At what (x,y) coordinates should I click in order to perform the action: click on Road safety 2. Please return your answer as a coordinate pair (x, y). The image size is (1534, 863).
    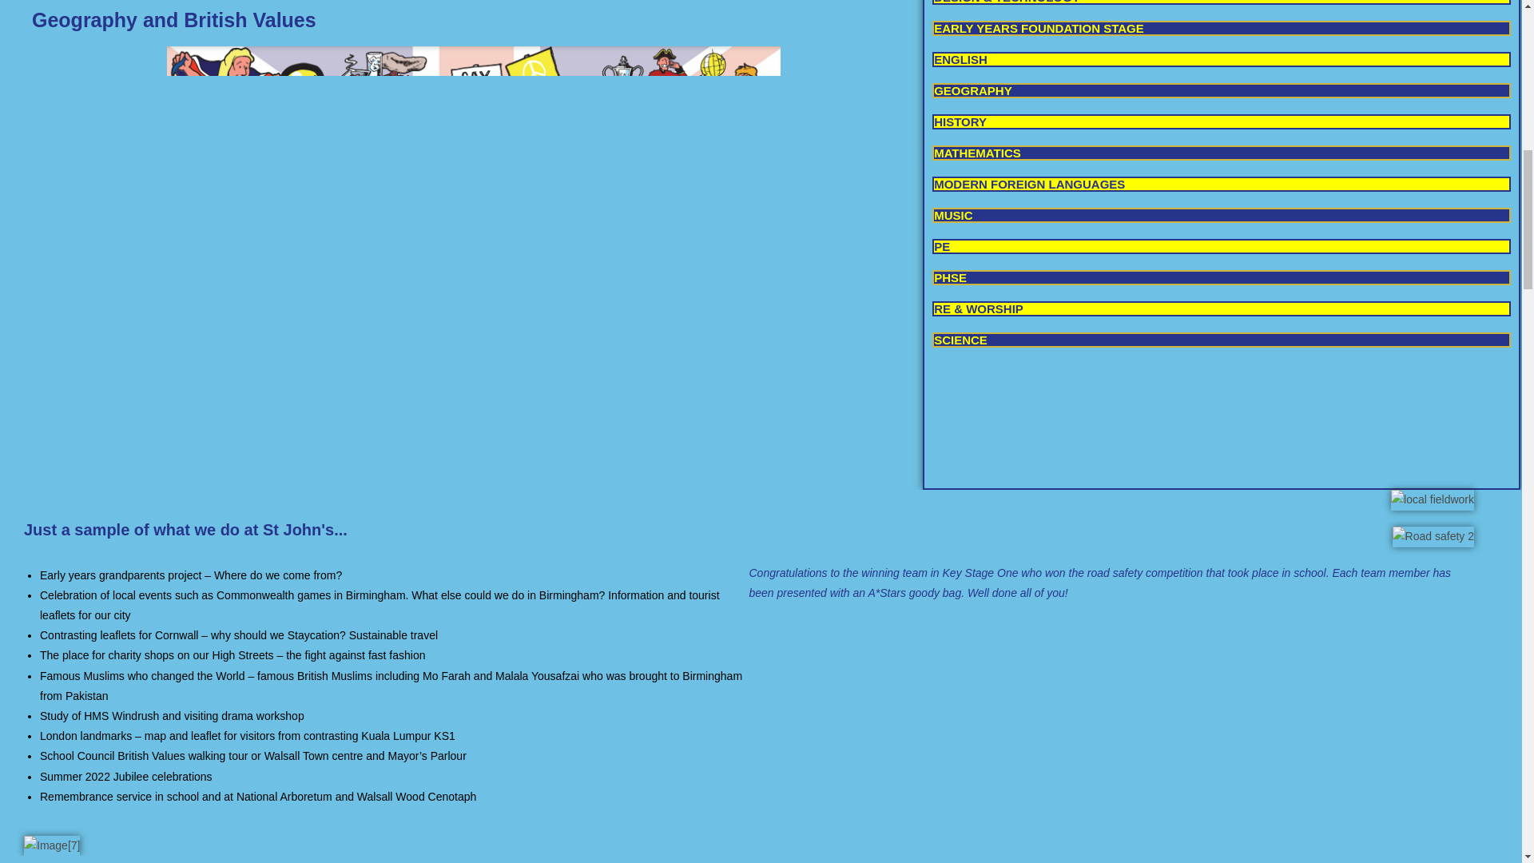
    Looking at the image, I should click on (1433, 535).